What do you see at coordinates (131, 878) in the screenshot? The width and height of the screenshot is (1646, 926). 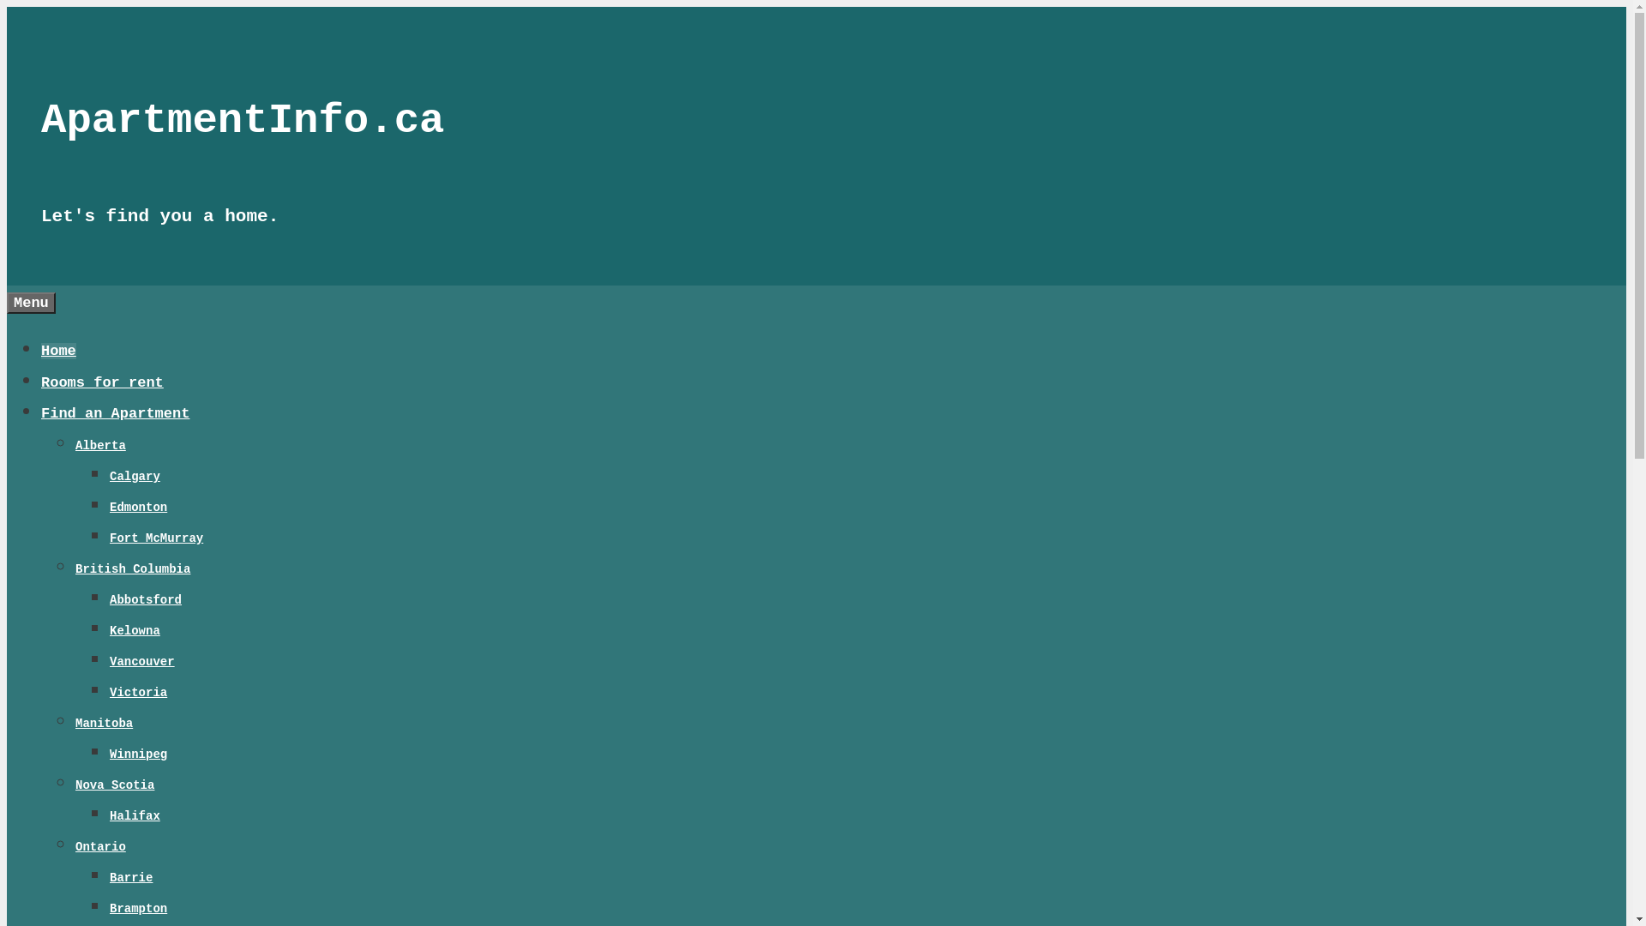 I see `Barrie` at bounding box center [131, 878].